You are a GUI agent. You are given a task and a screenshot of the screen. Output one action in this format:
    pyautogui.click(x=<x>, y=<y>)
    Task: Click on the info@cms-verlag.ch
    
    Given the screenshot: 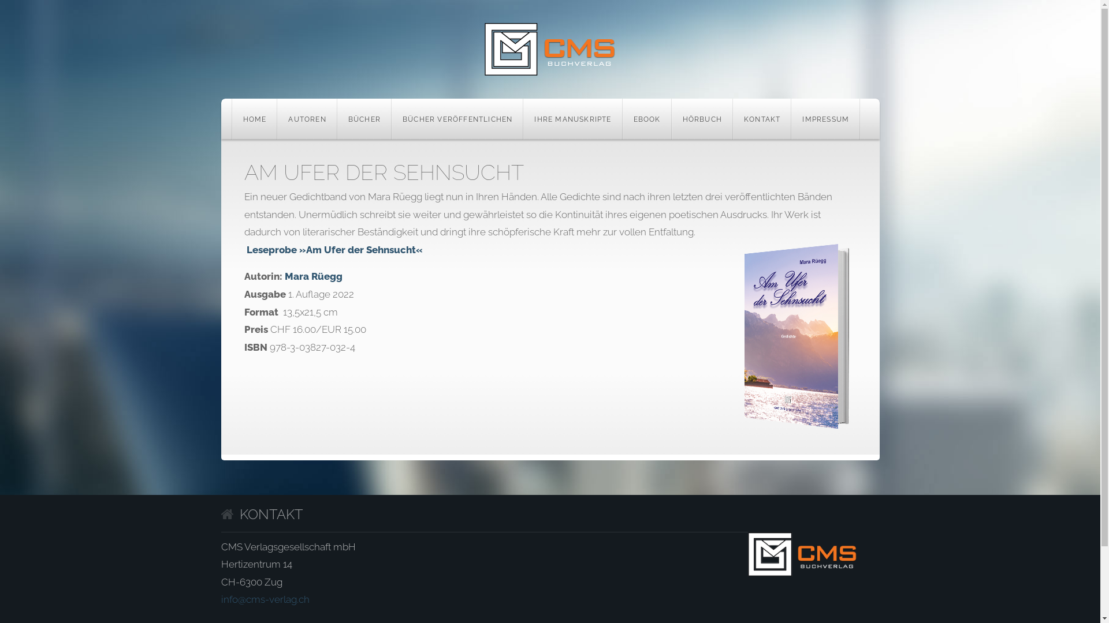 What is the action you would take?
    pyautogui.click(x=265, y=599)
    